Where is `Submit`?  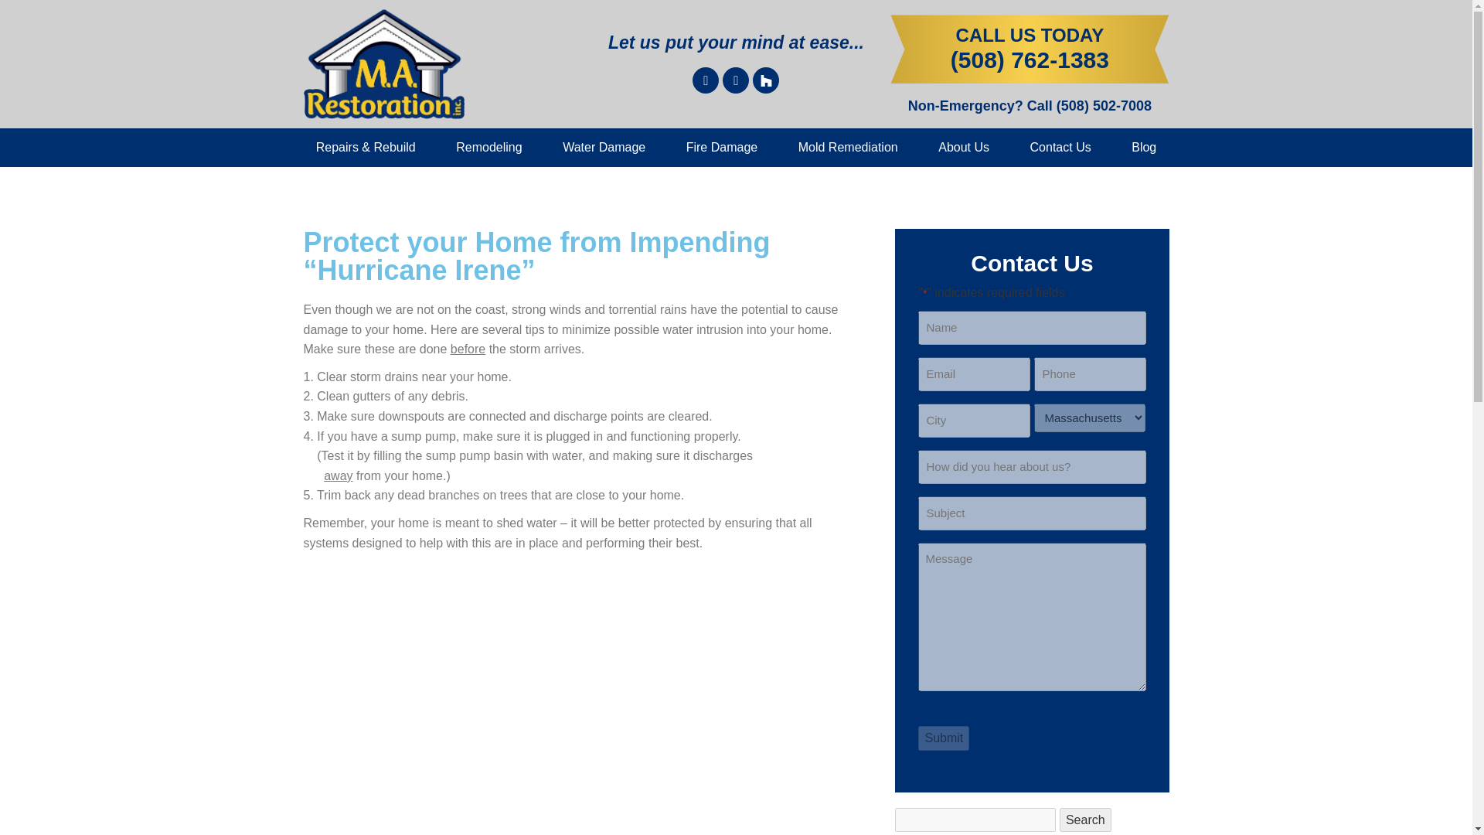 Submit is located at coordinates (943, 738).